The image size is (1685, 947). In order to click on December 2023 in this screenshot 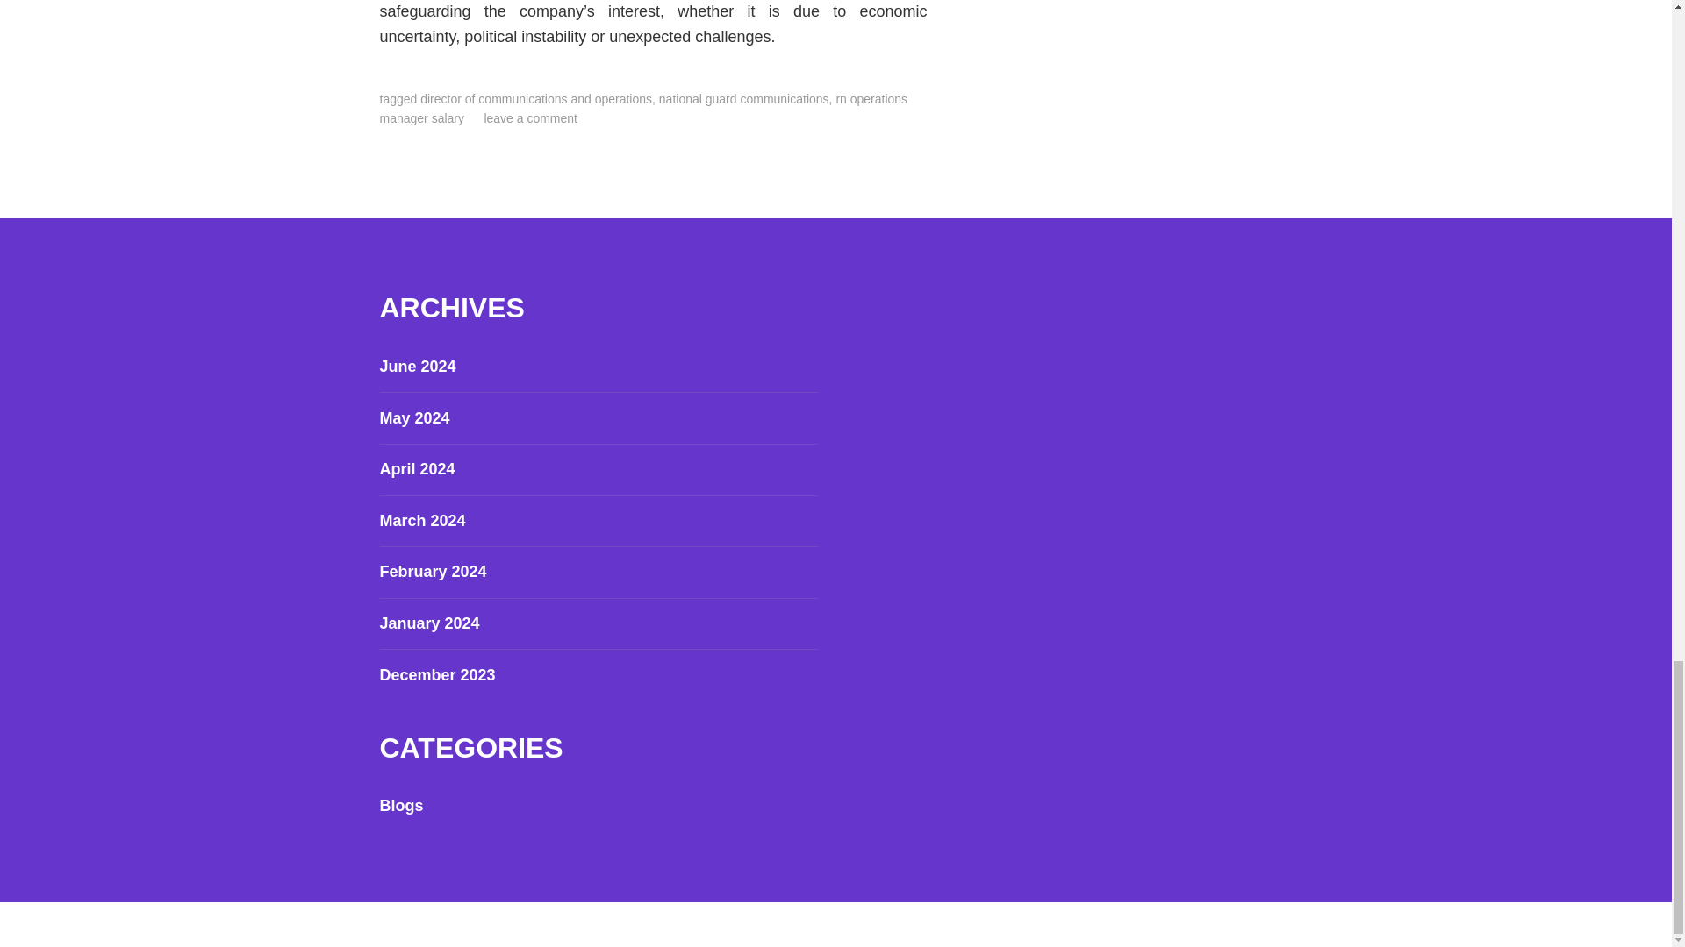, I will do `click(437, 675)`.